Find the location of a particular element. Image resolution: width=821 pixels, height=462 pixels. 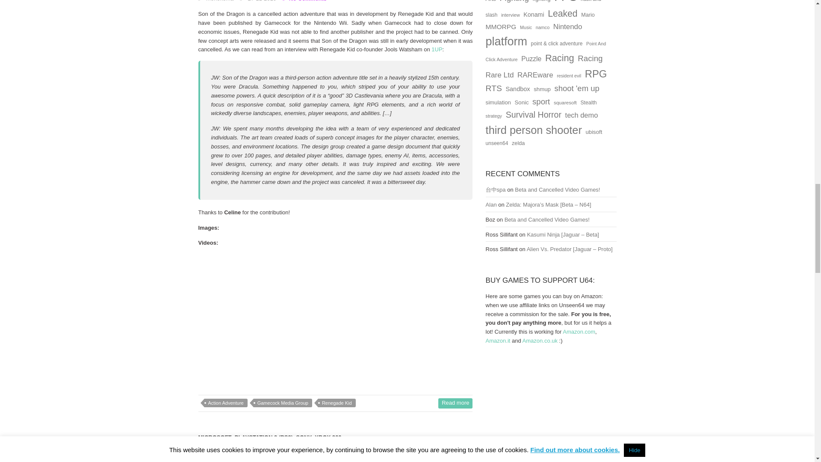

08:06 is located at coordinates (257, 462).